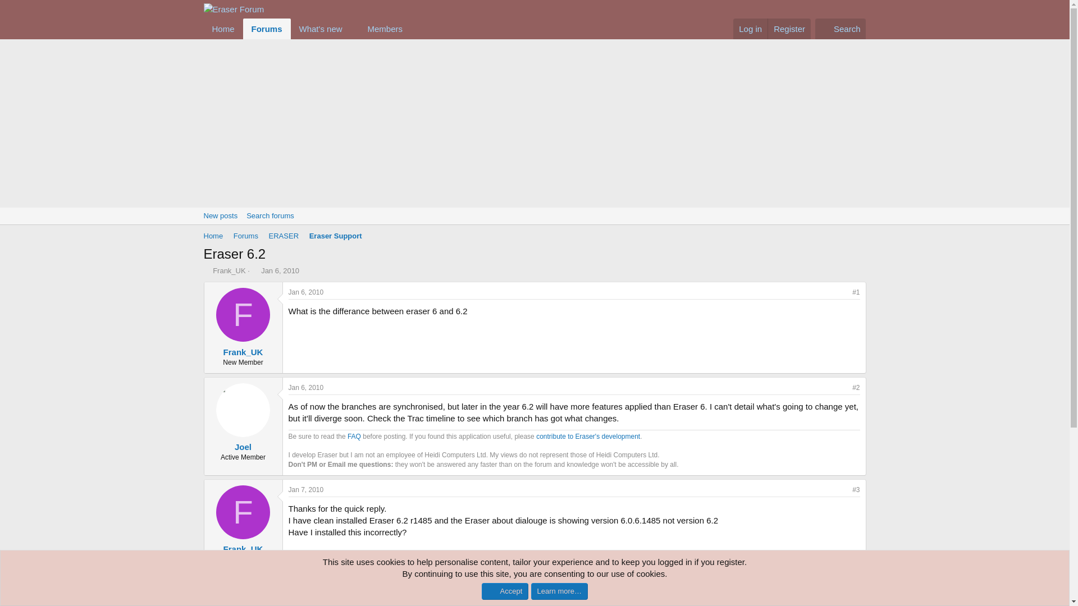 The image size is (1078, 606). Describe the element at coordinates (534, 215) in the screenshot. I see `Forums` at that location.